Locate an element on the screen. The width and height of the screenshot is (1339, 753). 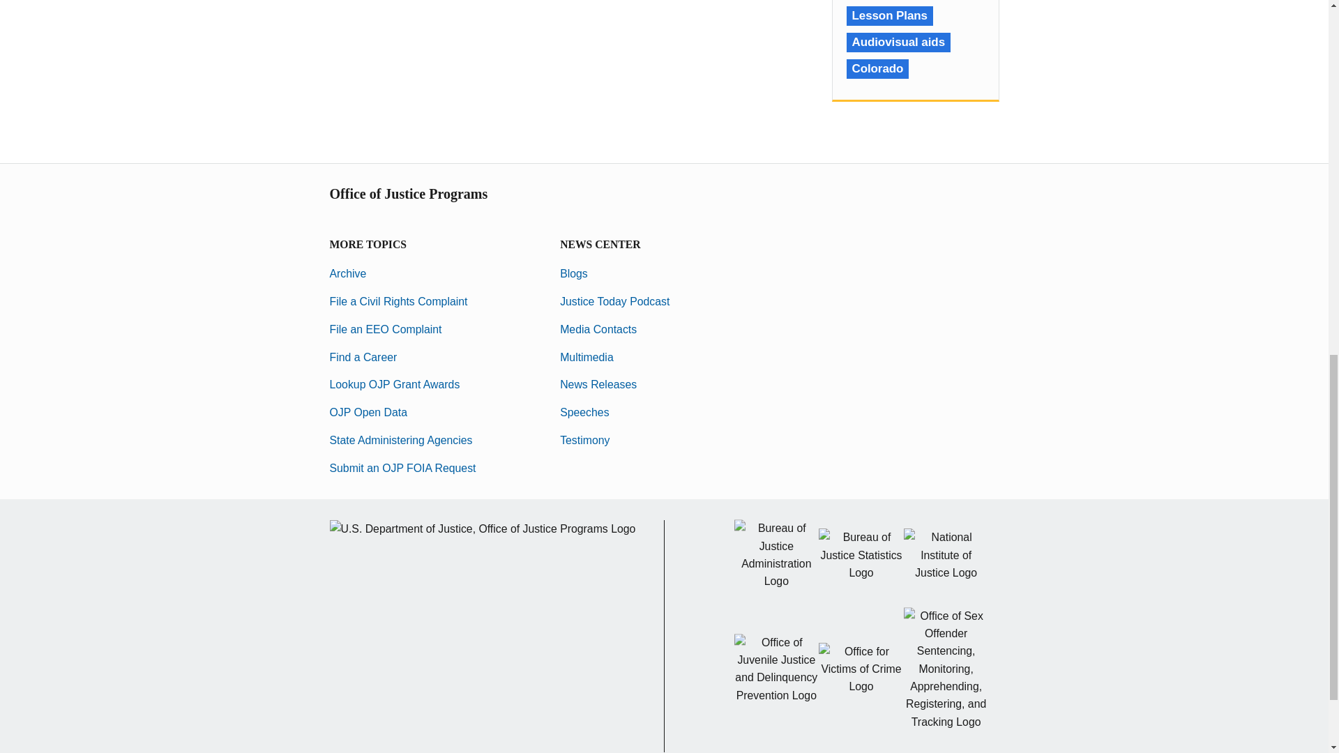
Archive is located at coordinates (347, 273).